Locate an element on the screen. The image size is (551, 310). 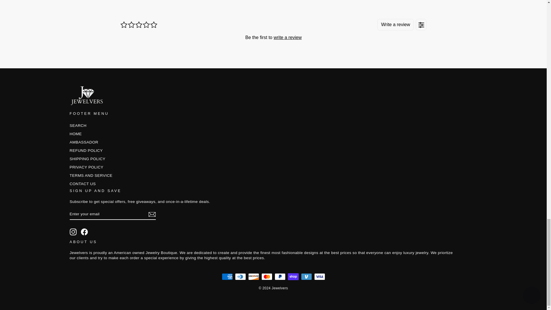
Jewelvers on Facebook is located at coordinates (84, 232).